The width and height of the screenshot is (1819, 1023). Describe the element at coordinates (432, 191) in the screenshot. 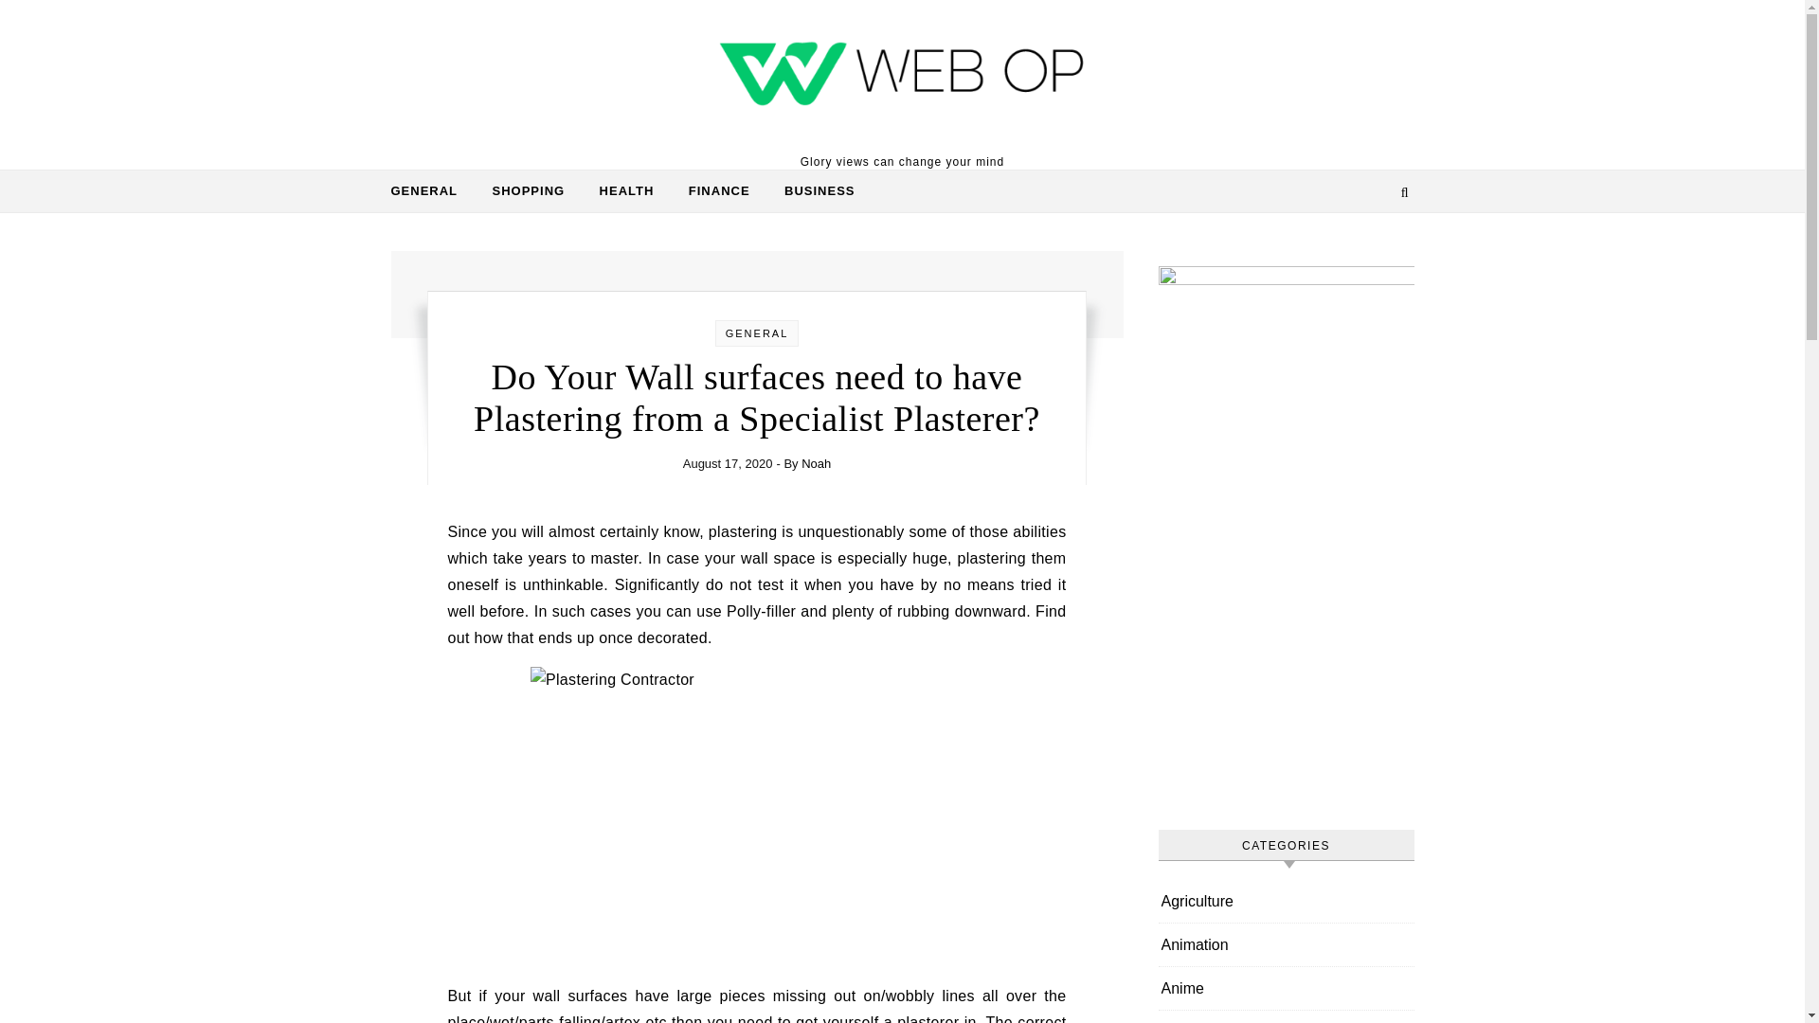

I see `GENERAL` at that location.